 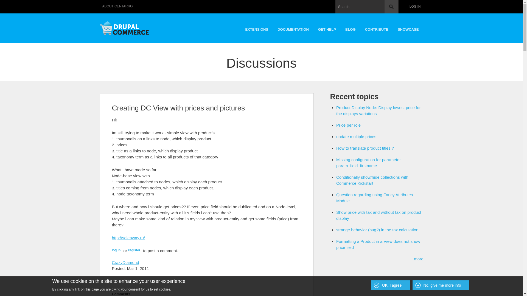 What do you see at coordinates (256, 28) in the screenshot?
I see `EXTENSIONS` at bounding box center [256, 28].